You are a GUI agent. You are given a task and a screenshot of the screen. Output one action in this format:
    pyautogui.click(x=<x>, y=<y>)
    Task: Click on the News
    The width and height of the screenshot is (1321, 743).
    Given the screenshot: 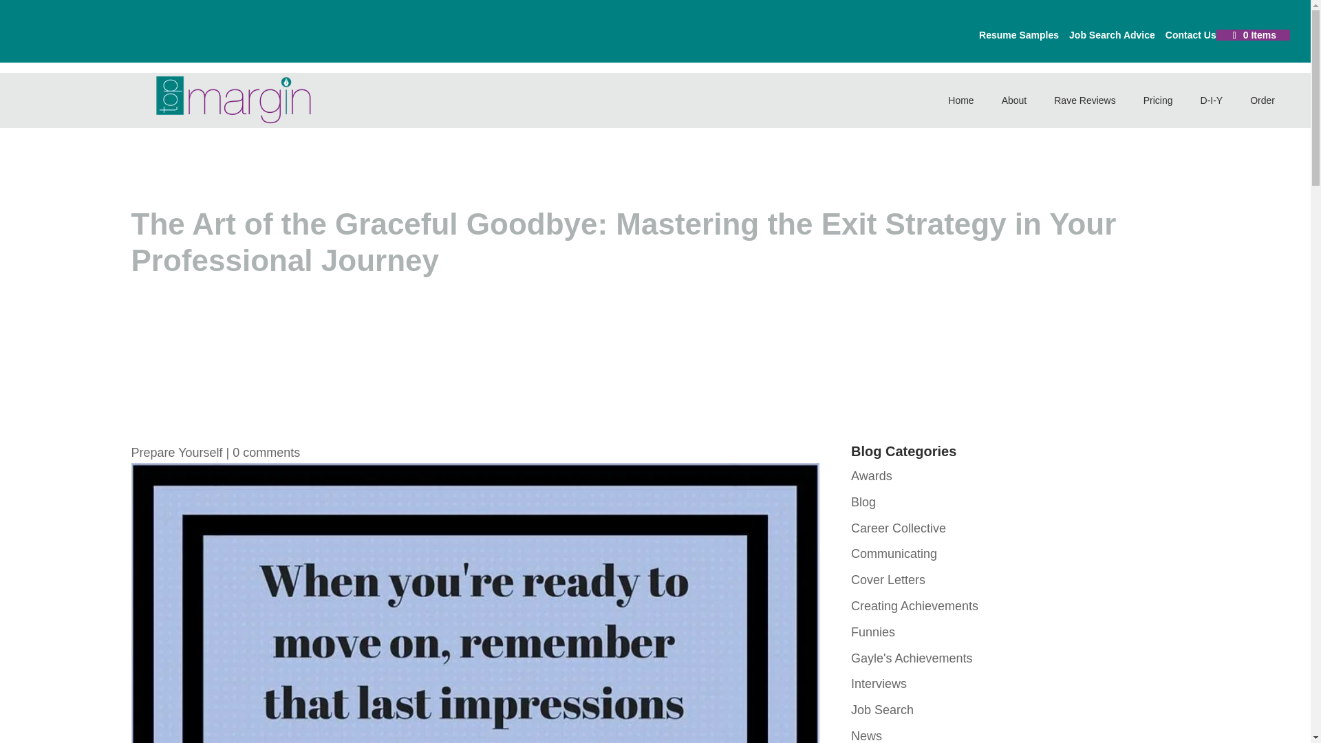 What is the action you would take?
    pyautogui.click(x=866, y=736)
    